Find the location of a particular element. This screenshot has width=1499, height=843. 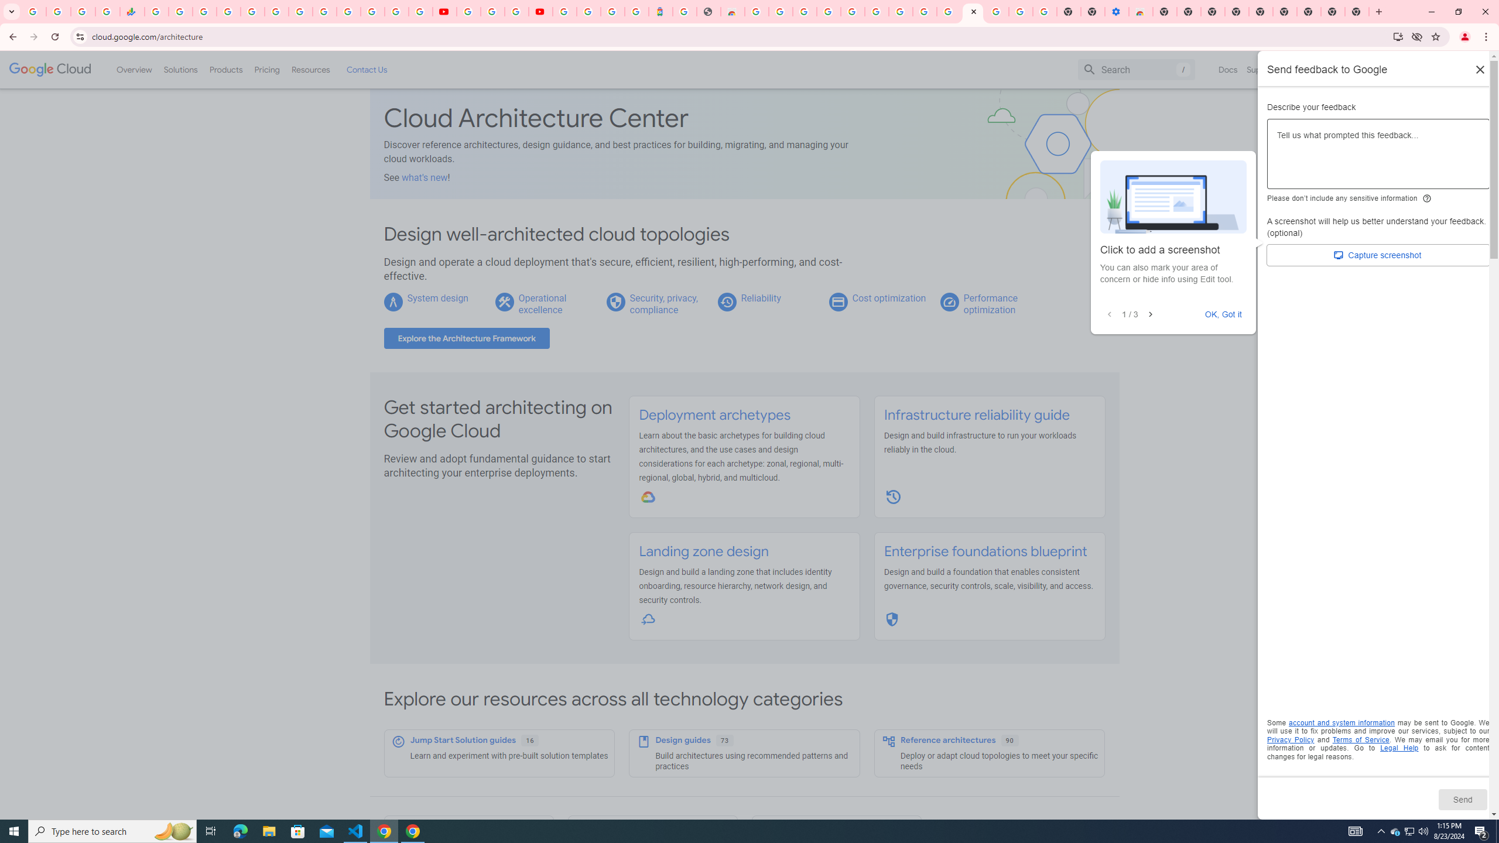

Ad Settings is located at coordinates (828, 12).